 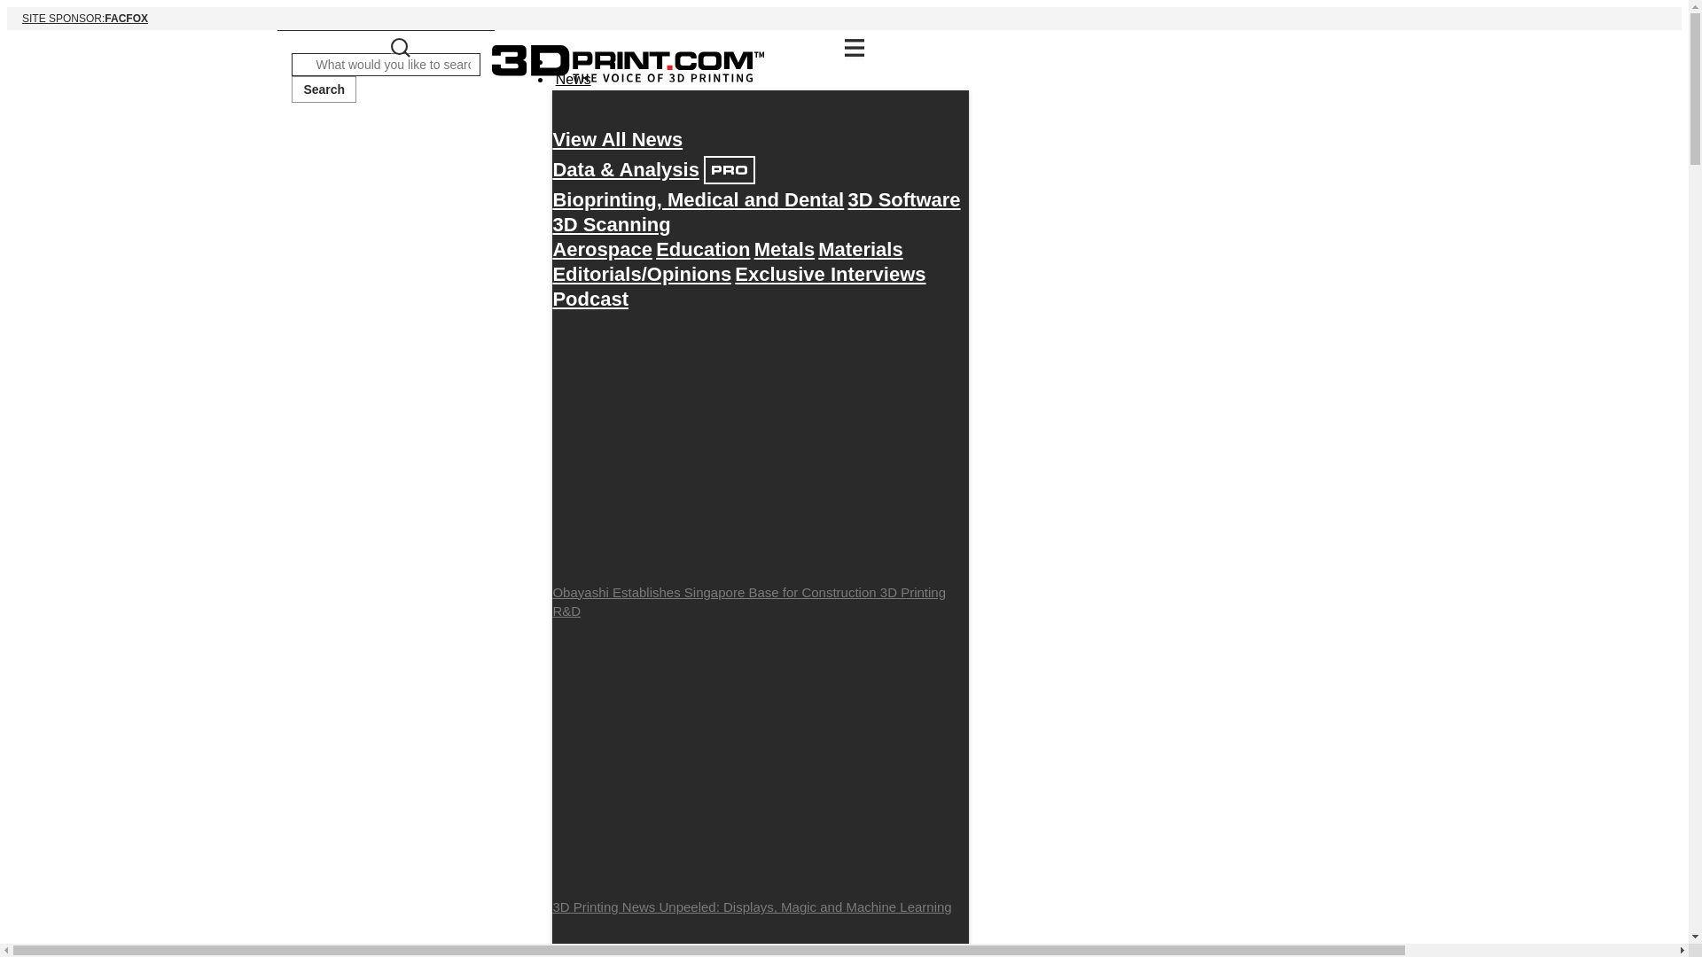 What do you see at coordinates (572, 79) in the screenshot?
I see `News` at bounding box center [572, 79].